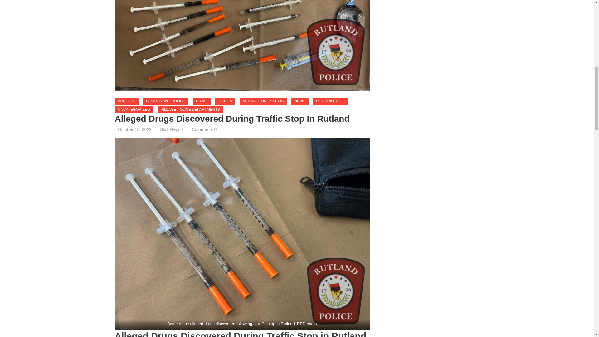 This screenshot has width=599, height=337. What do you see at coordinates (166, 101) in the screenshot?
I see `COURTS AND POLICE` at bounding box center [166, 101].